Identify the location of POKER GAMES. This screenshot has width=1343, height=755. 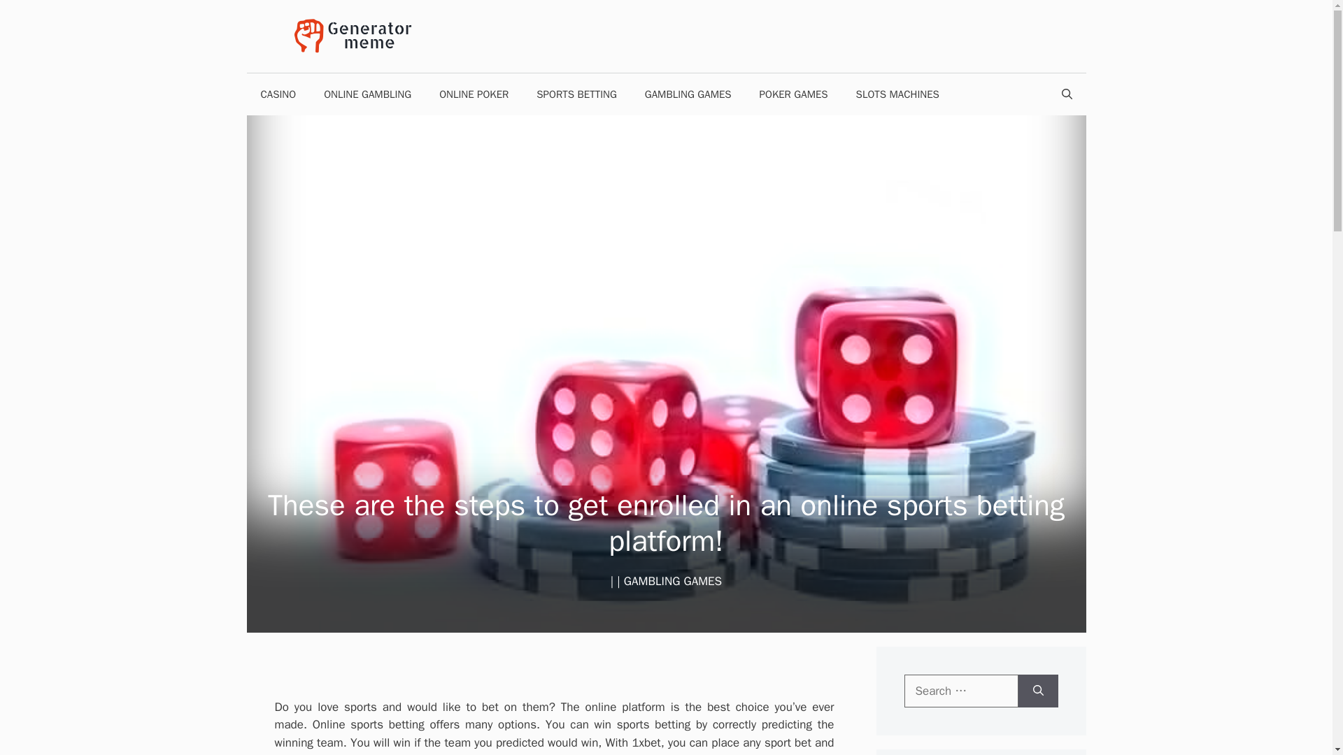
(793, 94).